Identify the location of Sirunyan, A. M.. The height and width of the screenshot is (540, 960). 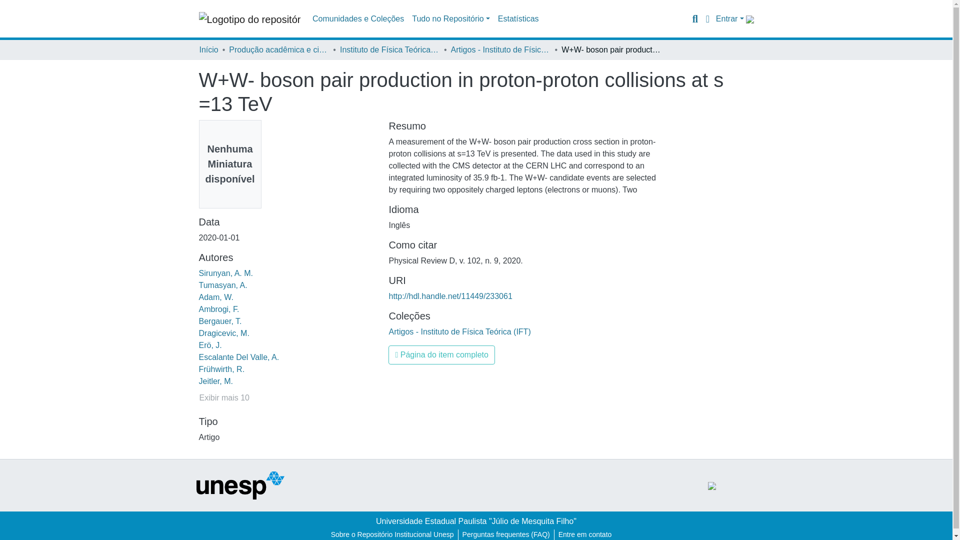
(226, 273).